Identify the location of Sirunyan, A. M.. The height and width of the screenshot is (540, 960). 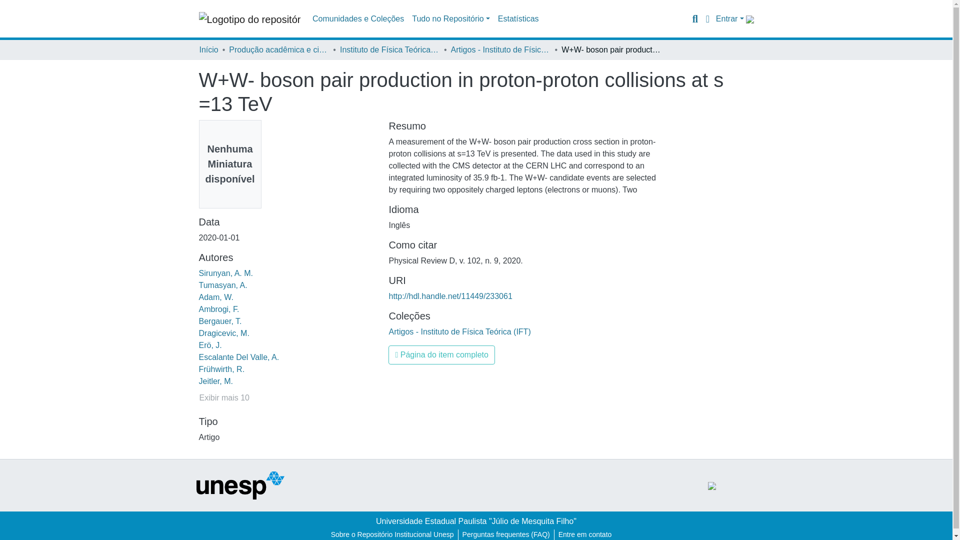
(226, 273).